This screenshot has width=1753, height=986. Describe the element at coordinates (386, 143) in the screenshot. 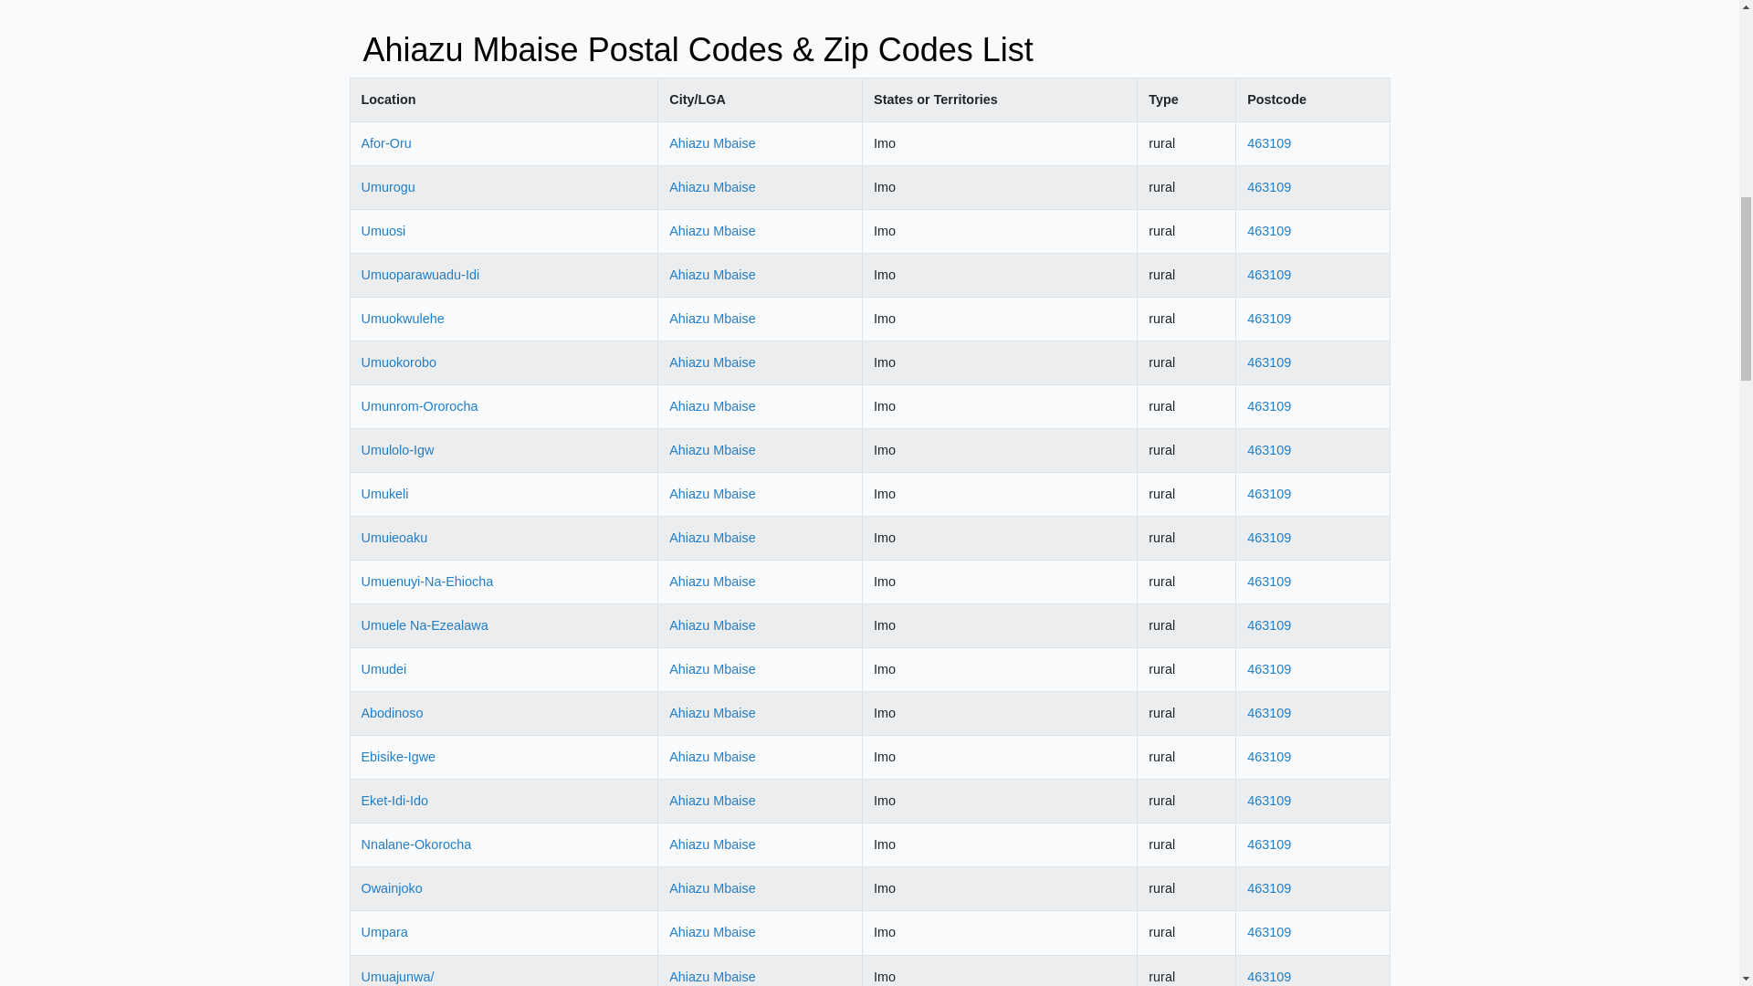

I see `Afor-Oru` at that location.